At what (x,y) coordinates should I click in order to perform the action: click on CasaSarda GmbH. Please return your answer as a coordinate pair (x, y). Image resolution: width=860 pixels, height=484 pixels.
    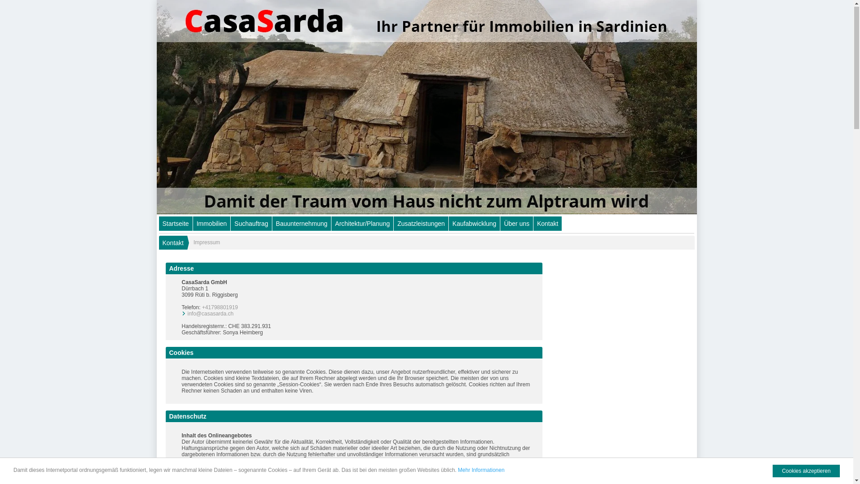
    Looking at the image, I should click on (427, 108).